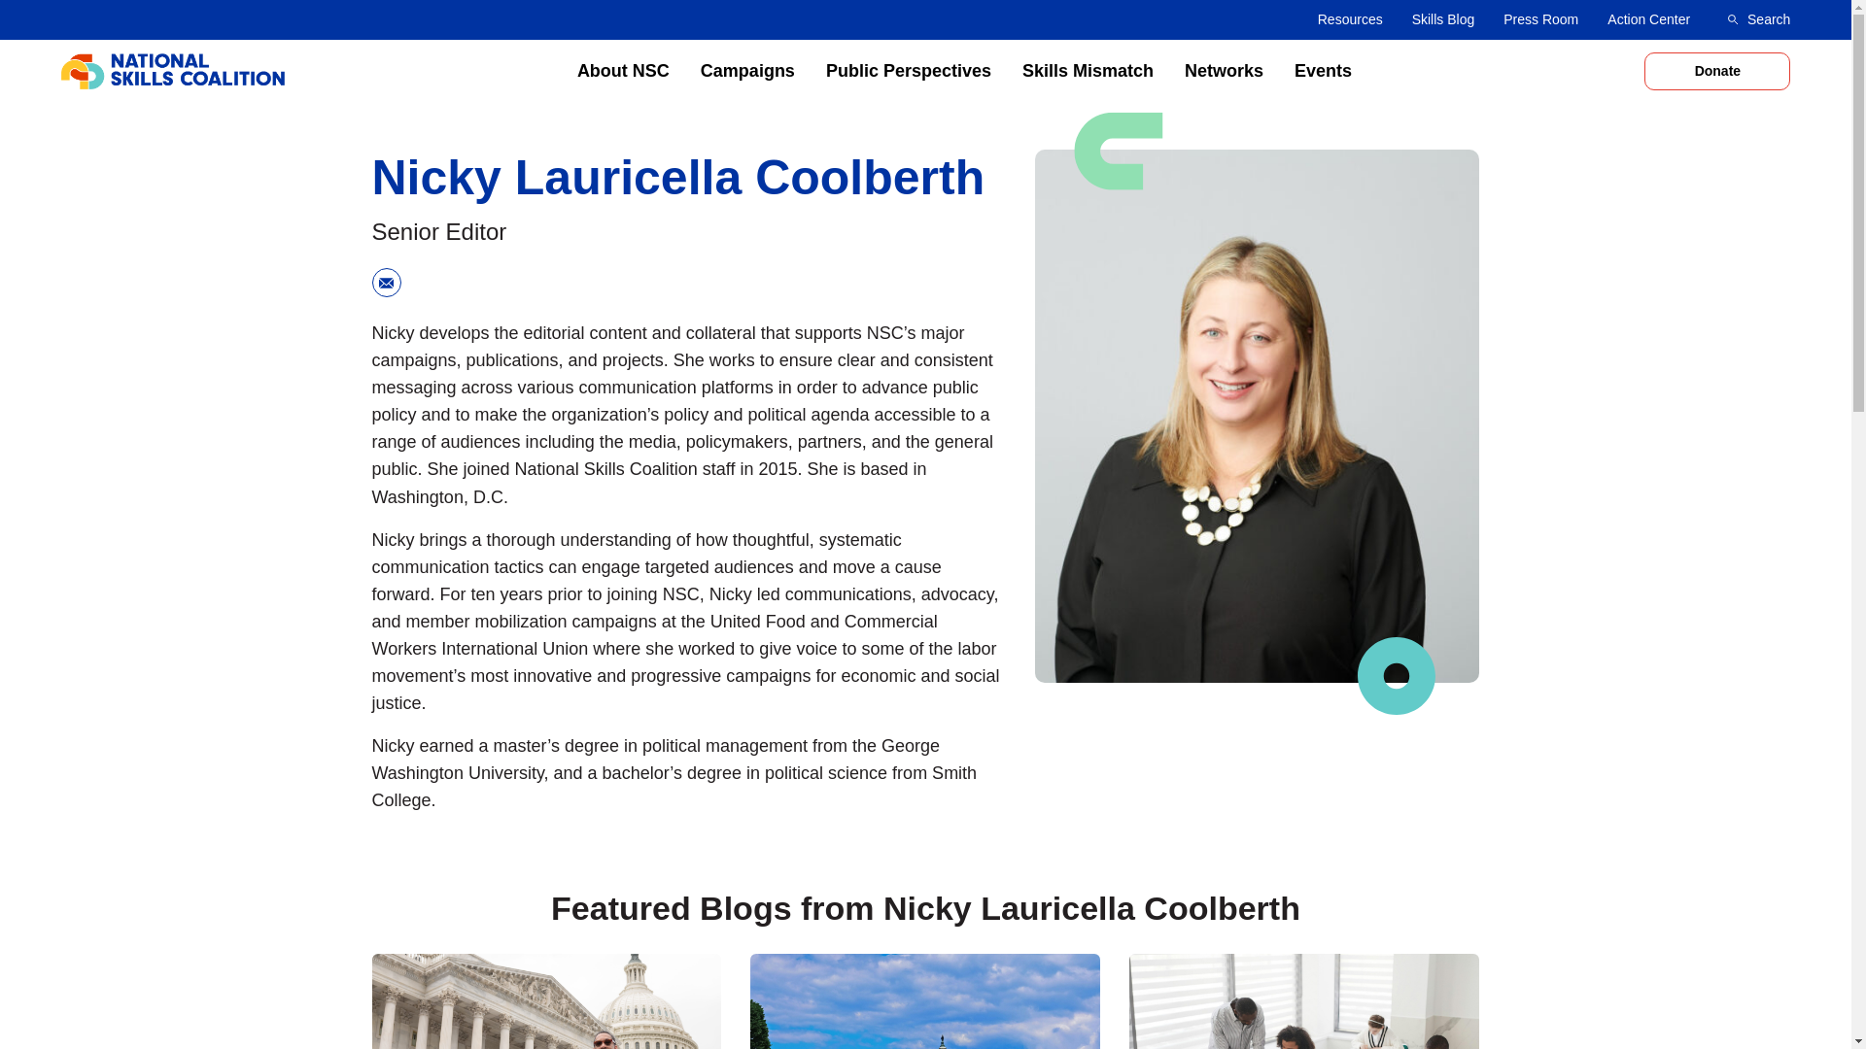 This screenshot has height=1049, width=1866. I want to click on Press Room, so click(1541, 19).